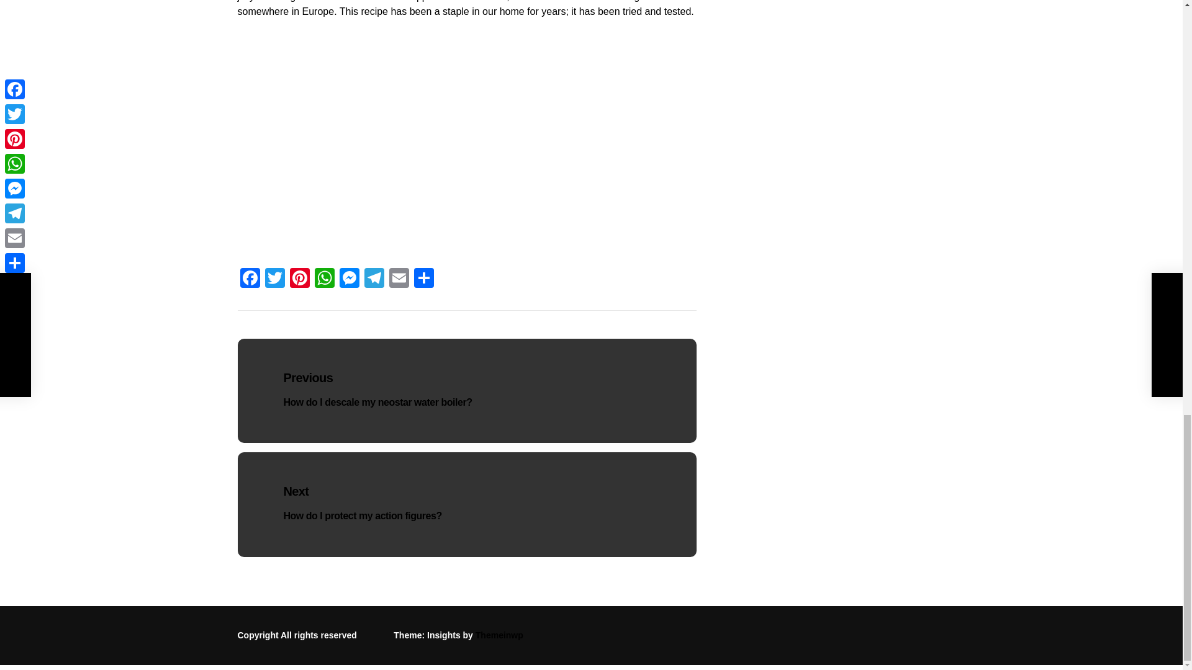 This screenshot has width=1192, height=670. What do you see at coordinates (274, 279) in the screenshot?
I see `Twitter` at bounding box center [274, 279].